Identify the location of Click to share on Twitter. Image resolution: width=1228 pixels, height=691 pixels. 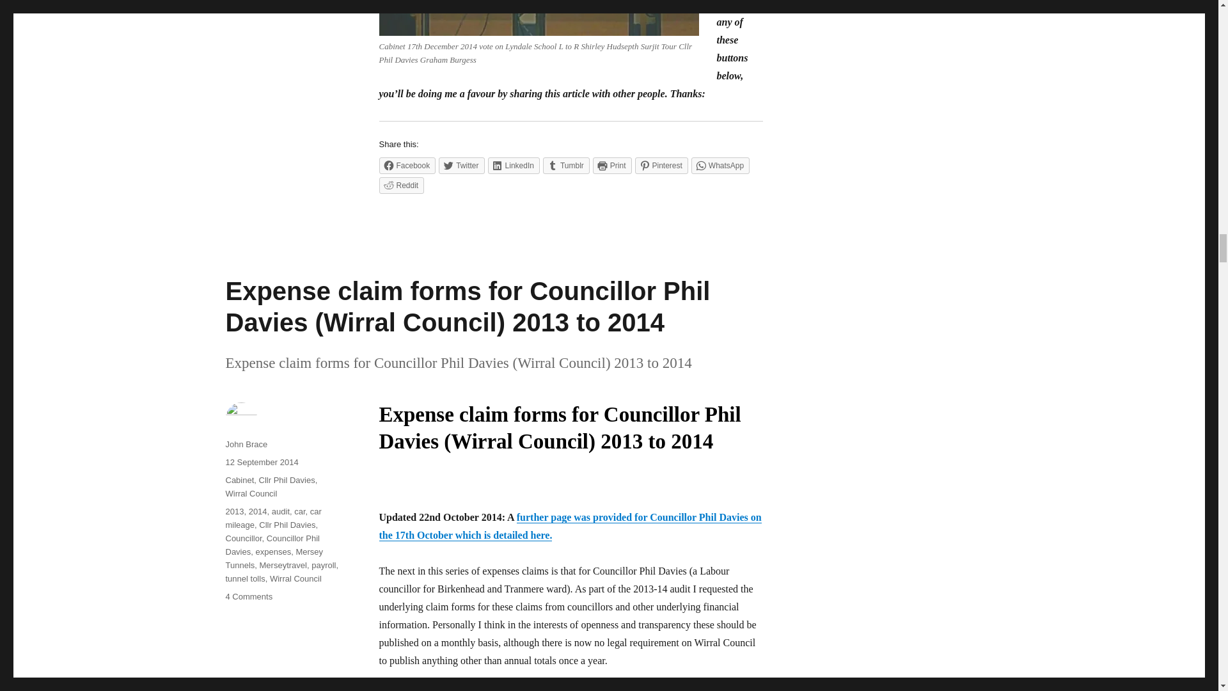
(460, 166).